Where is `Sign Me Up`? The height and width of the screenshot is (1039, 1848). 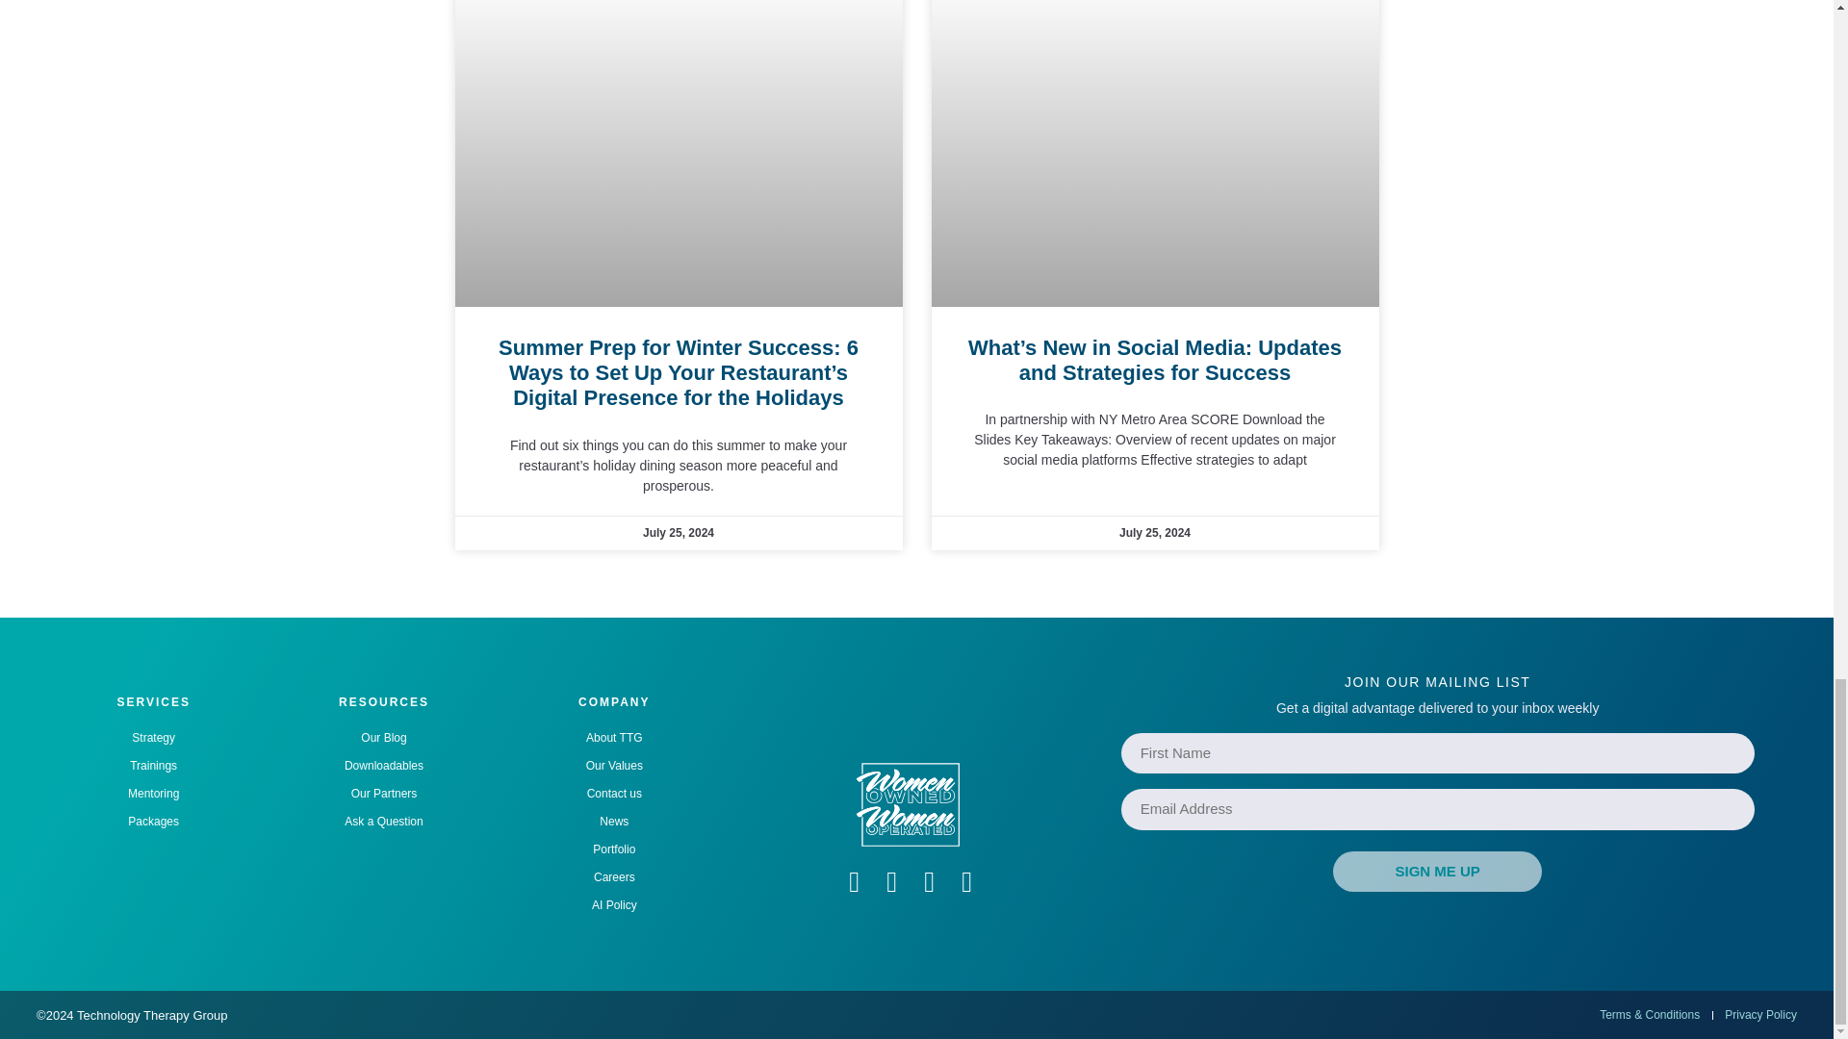
Sign Me Up is located at coordinates (1436, 872).